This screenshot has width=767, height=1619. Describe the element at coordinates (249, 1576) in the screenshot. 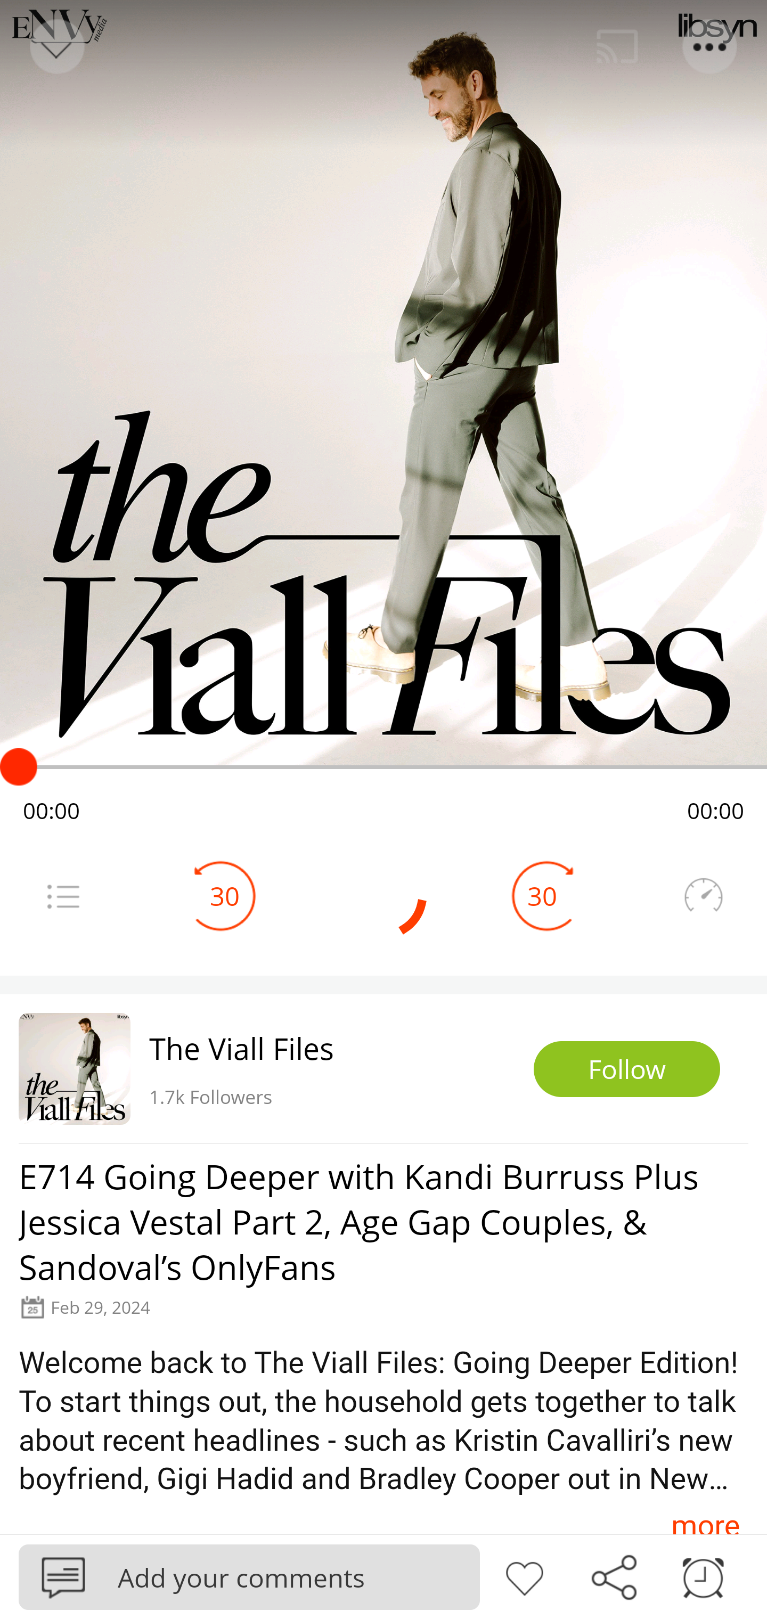

I see `Podbean Add your comments` at that location.